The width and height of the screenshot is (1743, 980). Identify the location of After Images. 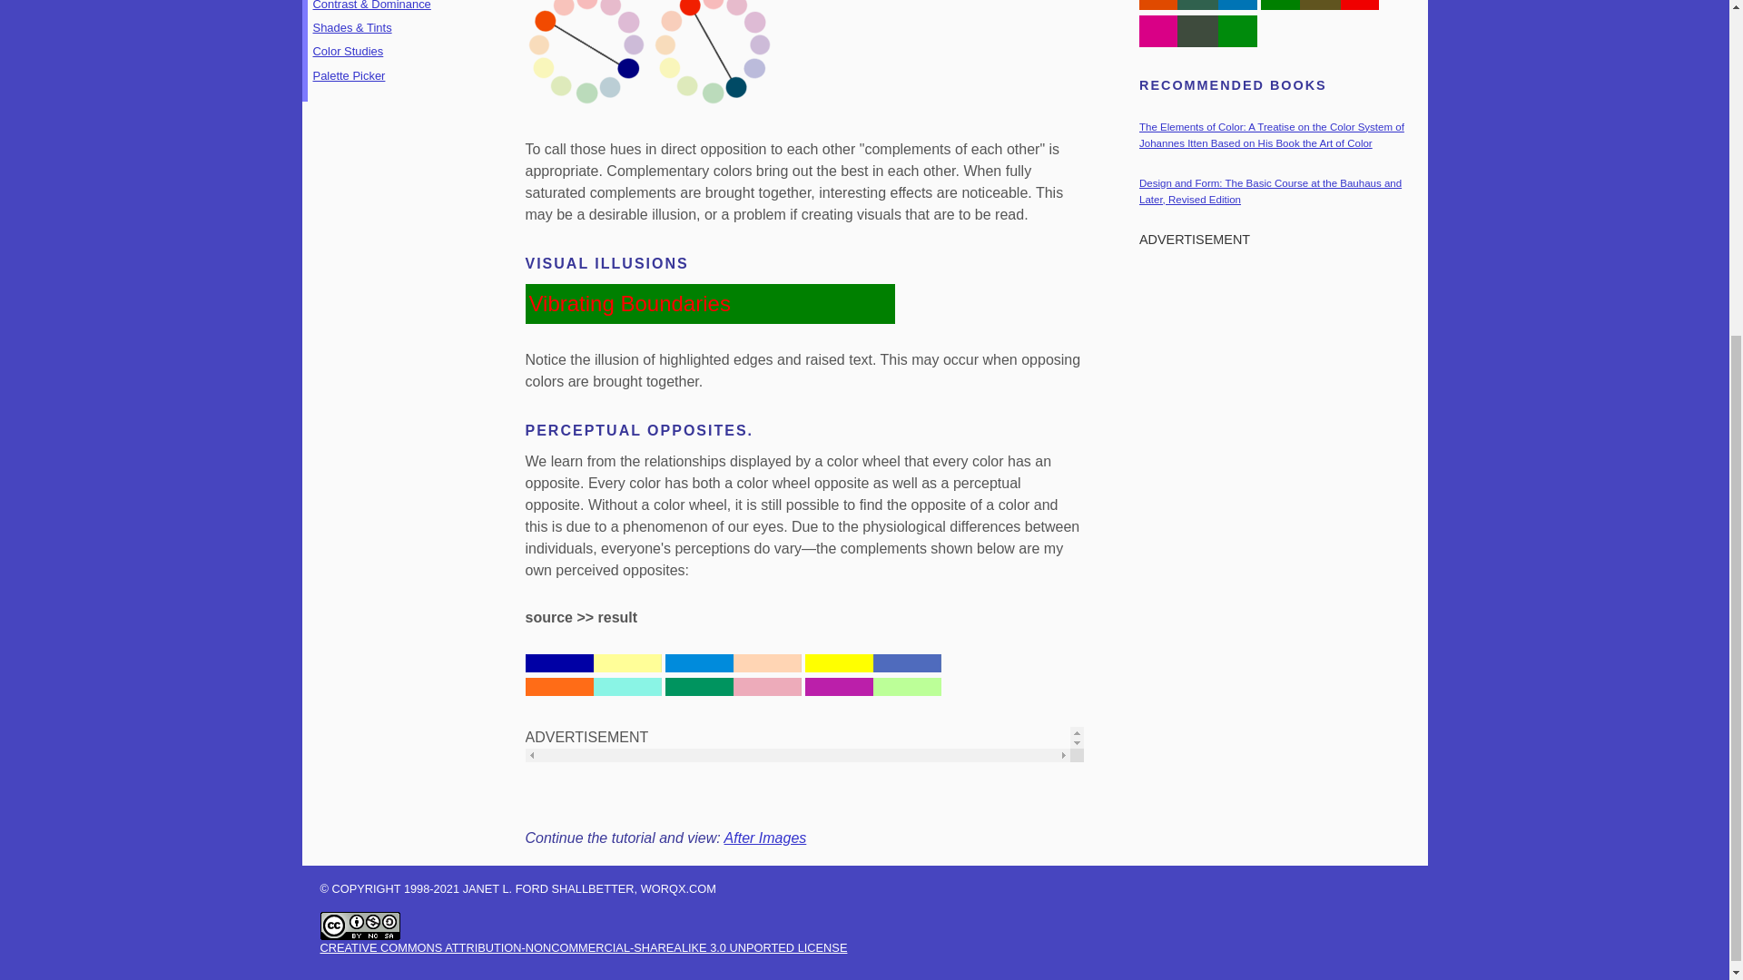
(765, 838).